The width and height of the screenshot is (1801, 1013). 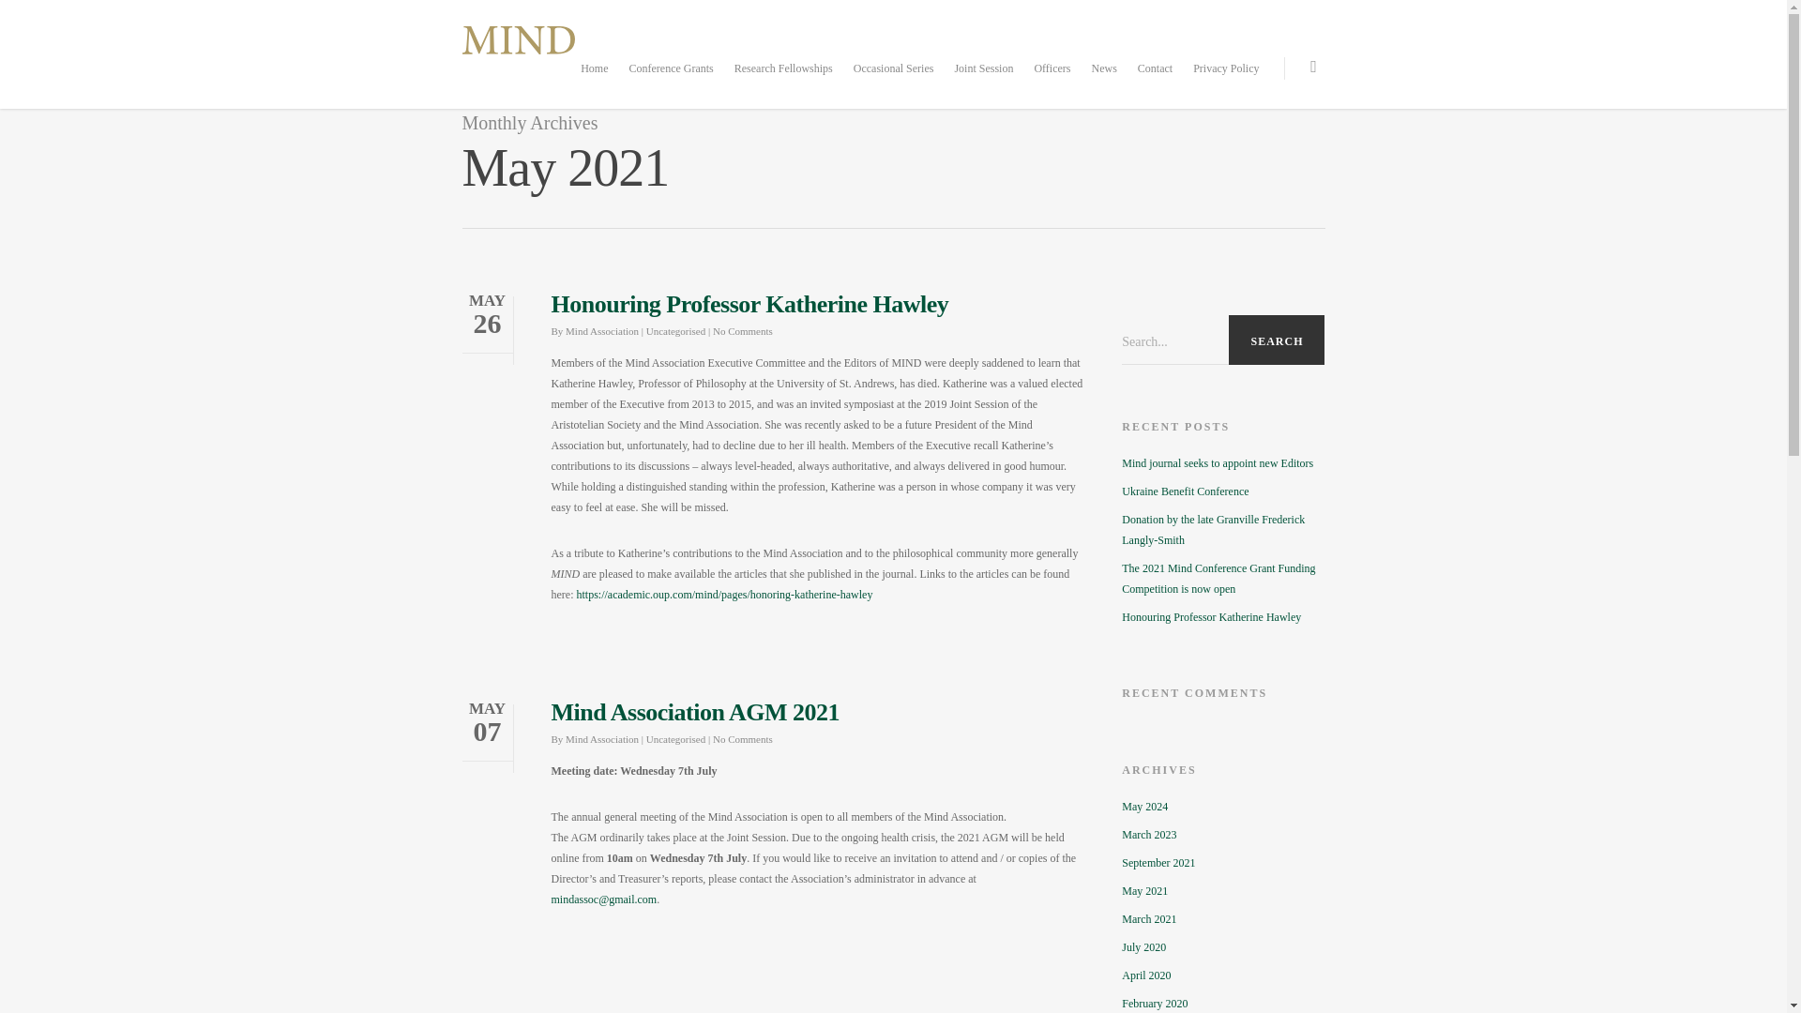 I want to click on Ukraine Benefit Conference, so click(x=1223, y=491).